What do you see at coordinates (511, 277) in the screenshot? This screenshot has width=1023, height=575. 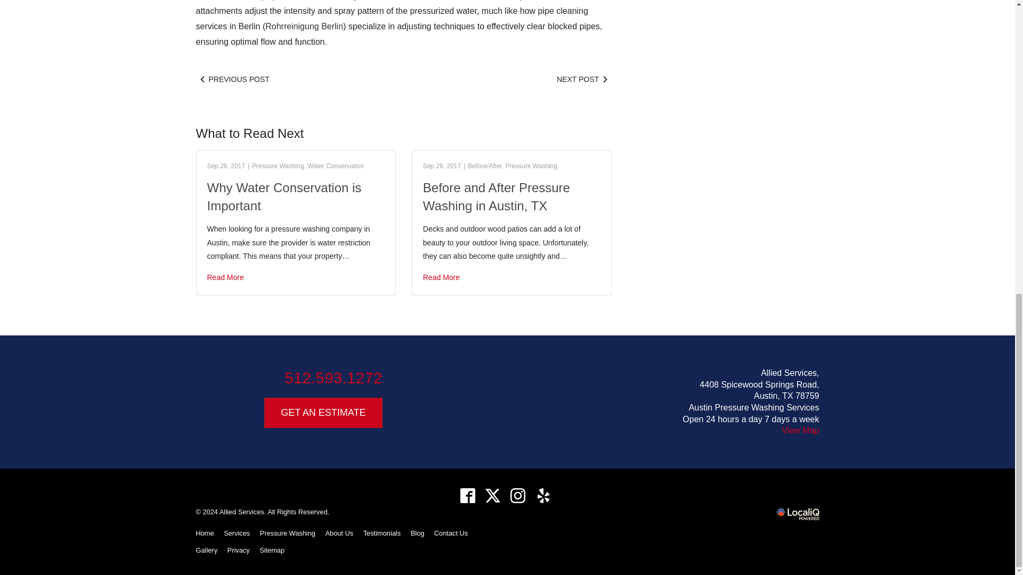 I see `Before and After Pressure Washing in Austin, TX` at bounding box center [511, 277].